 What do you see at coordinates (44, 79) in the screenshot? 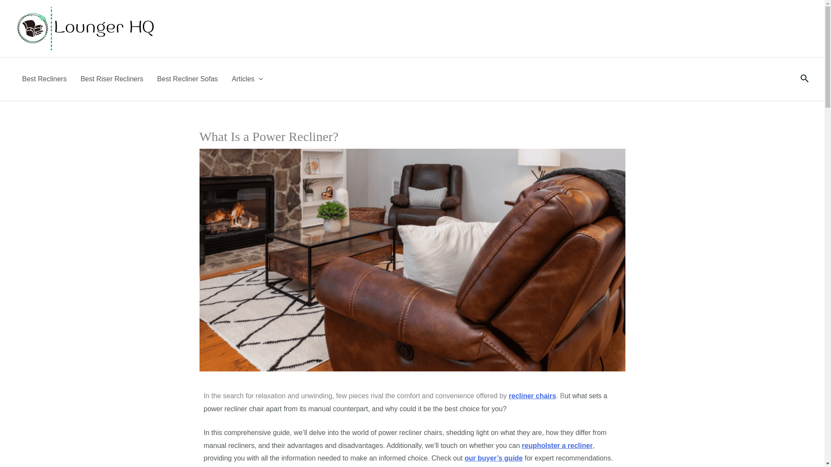
I see `Best Recliners` at bounding box center [44, 79].